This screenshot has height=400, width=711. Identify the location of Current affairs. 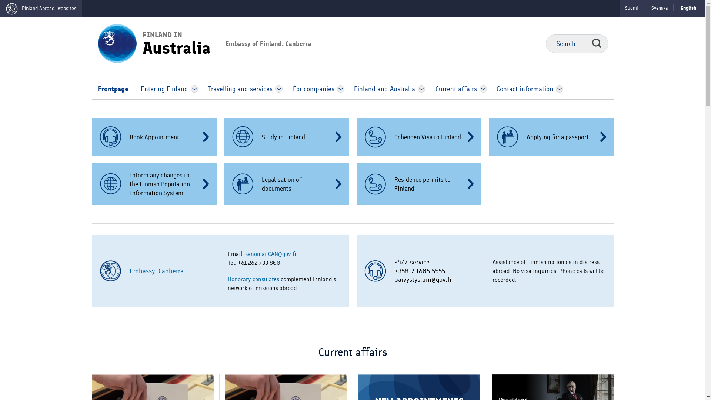
(453, 89).